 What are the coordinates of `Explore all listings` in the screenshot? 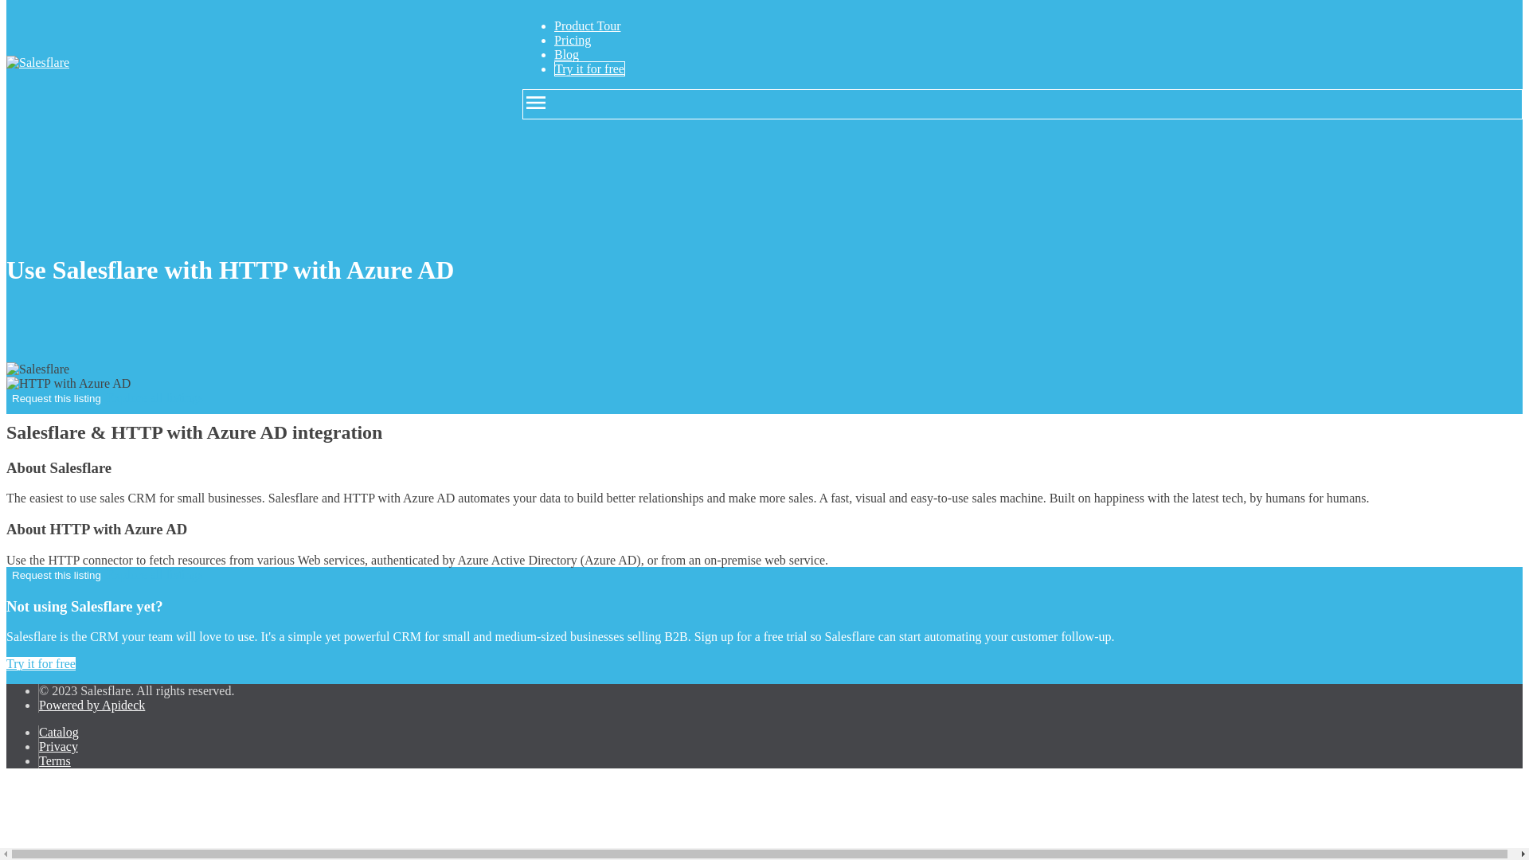 It's located at (154, 397).